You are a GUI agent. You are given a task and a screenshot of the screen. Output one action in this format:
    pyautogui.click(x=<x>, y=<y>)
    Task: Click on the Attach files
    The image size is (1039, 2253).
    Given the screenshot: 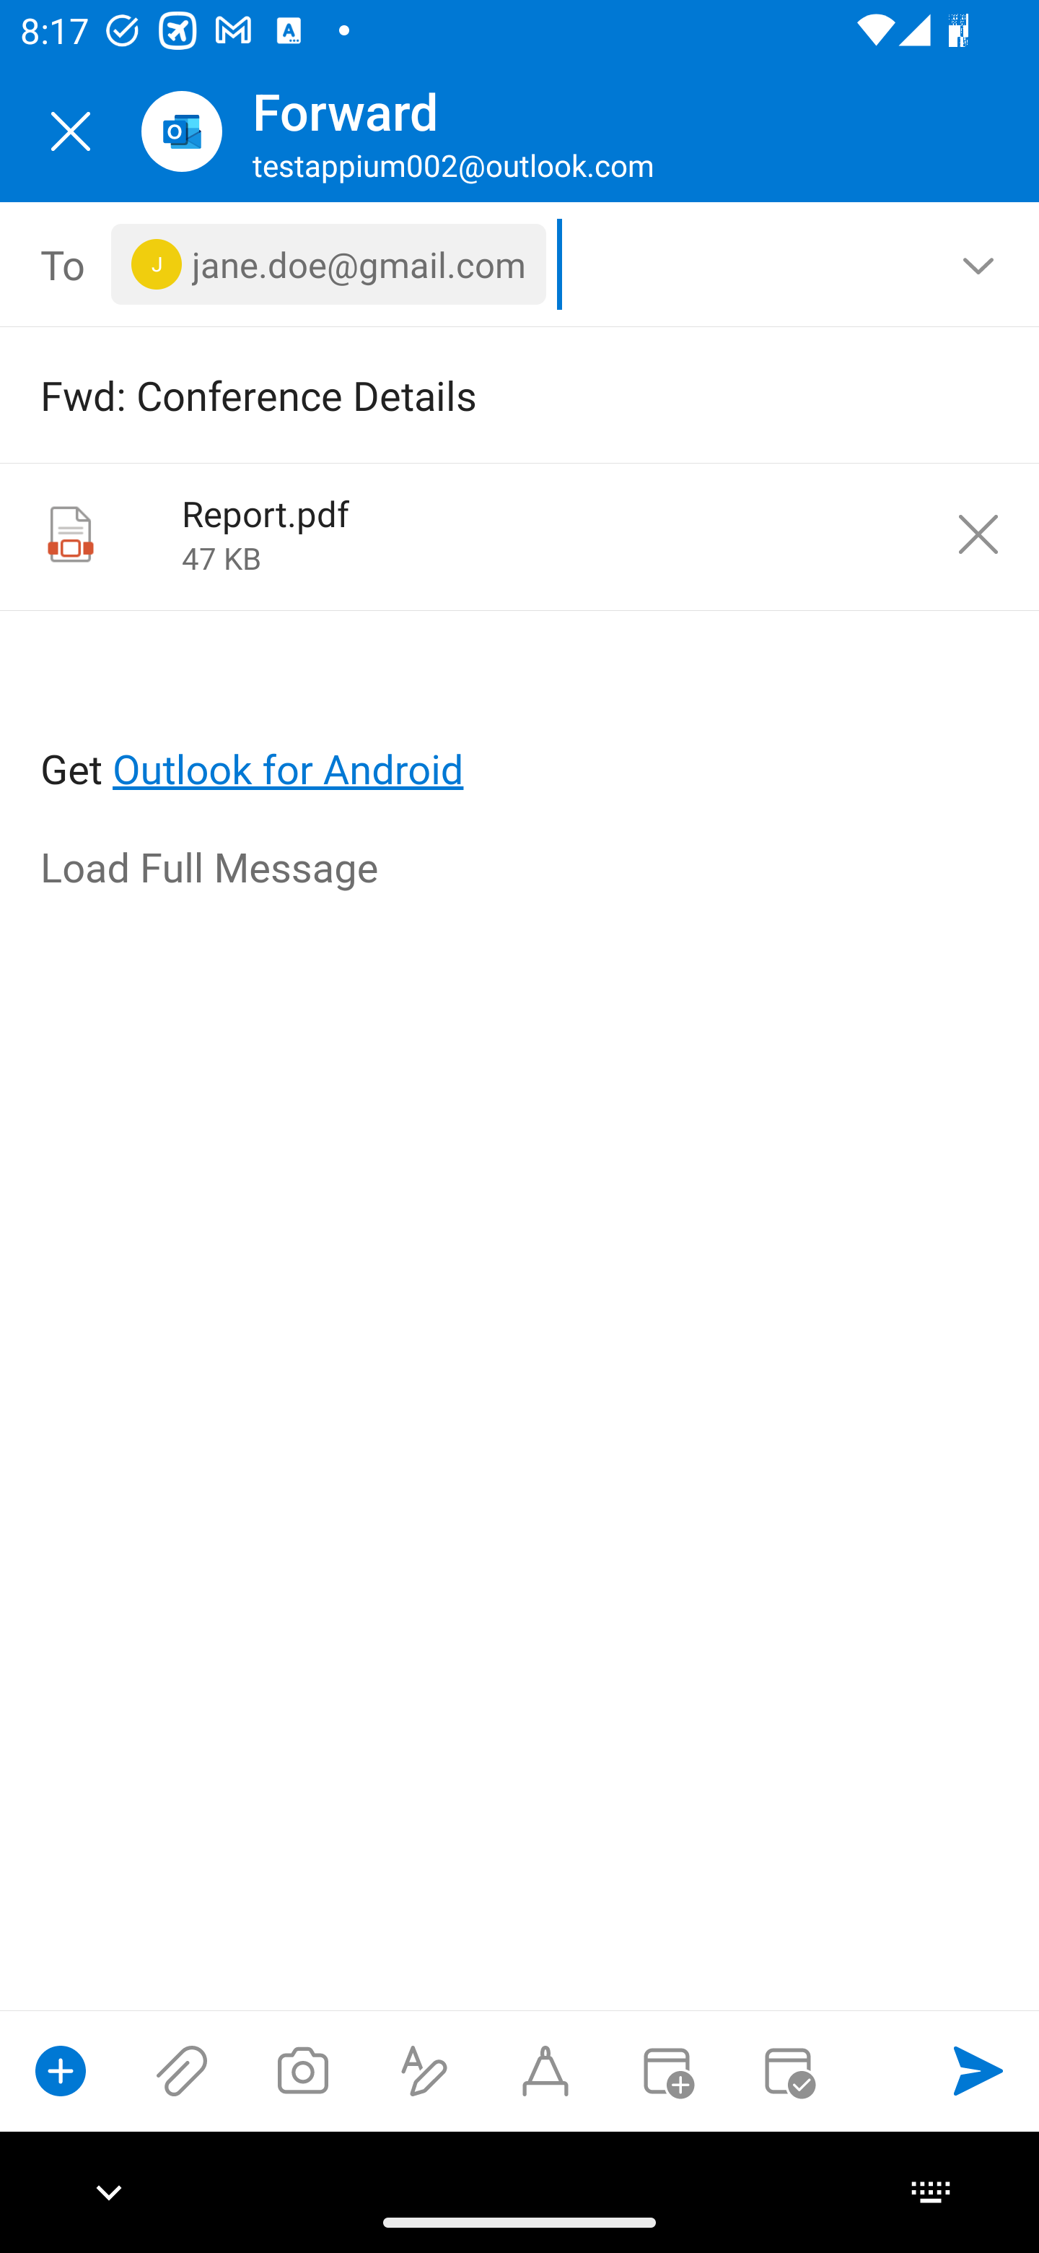 What is the action you would take?
    pyautogui.click(x=182, y=2070)
    